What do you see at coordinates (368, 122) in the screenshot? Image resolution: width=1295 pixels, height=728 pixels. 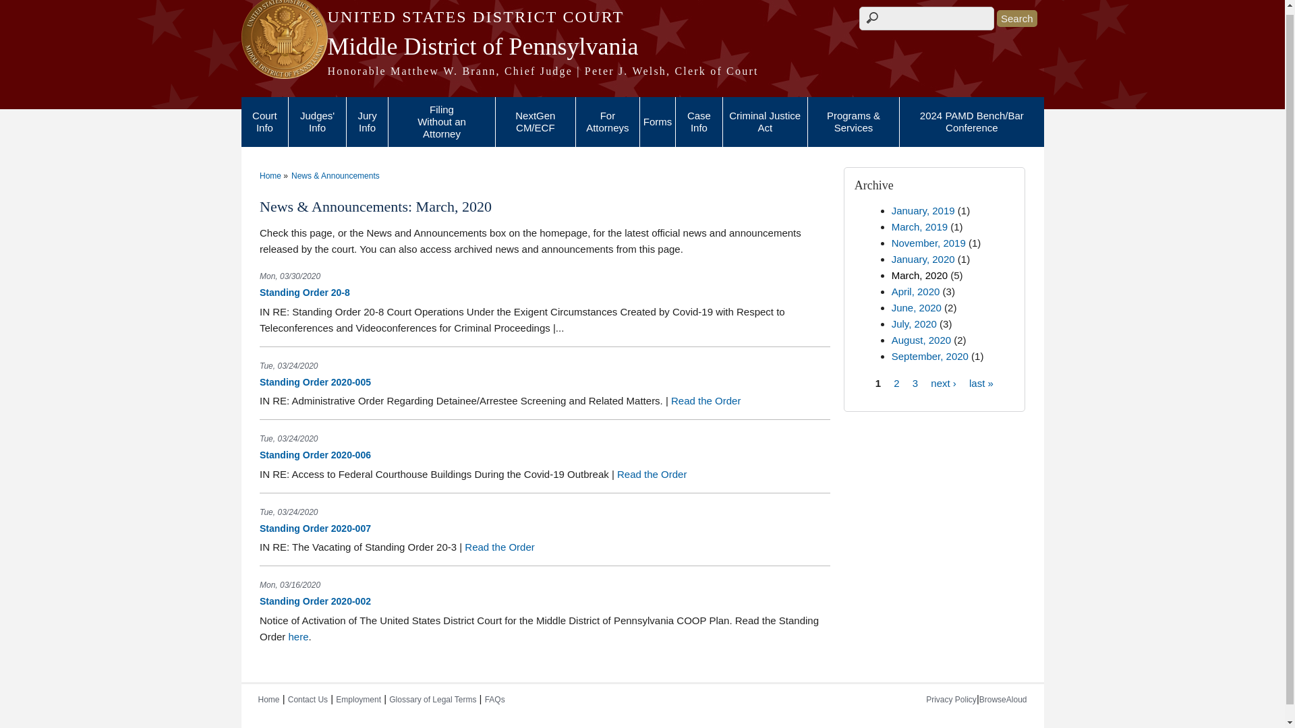 I see `Jury Info` at bounding box center [368, 122].